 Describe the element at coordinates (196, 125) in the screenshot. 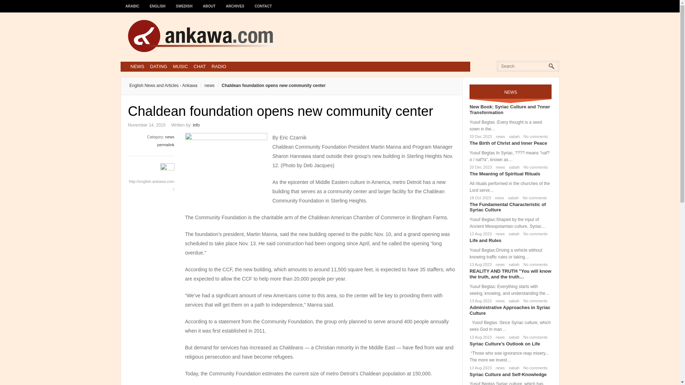

I see `info` at that location.